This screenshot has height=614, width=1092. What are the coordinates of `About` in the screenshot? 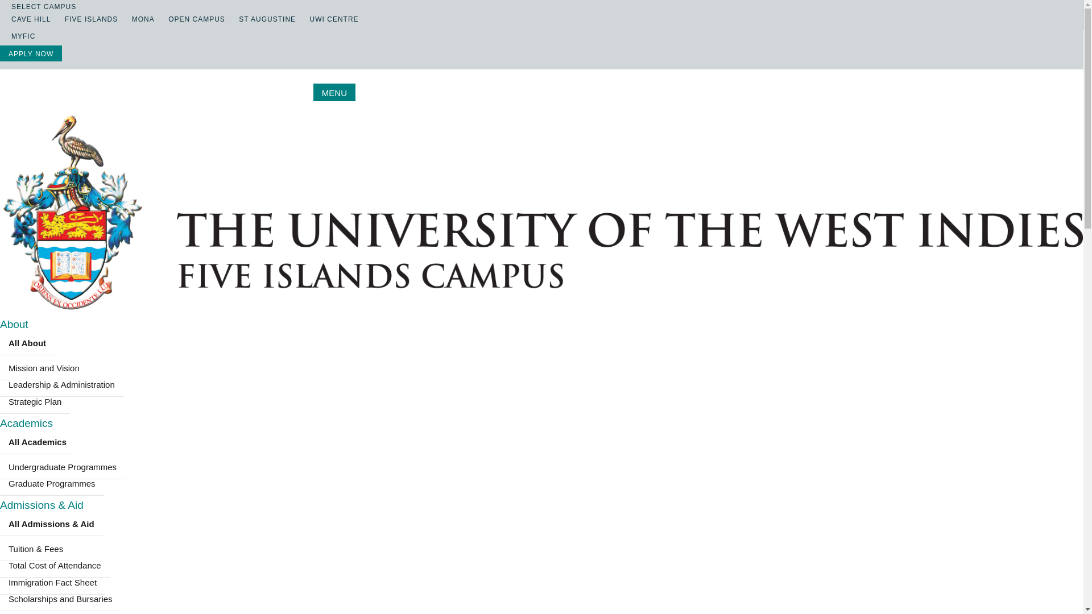 It's located at (14, 324).